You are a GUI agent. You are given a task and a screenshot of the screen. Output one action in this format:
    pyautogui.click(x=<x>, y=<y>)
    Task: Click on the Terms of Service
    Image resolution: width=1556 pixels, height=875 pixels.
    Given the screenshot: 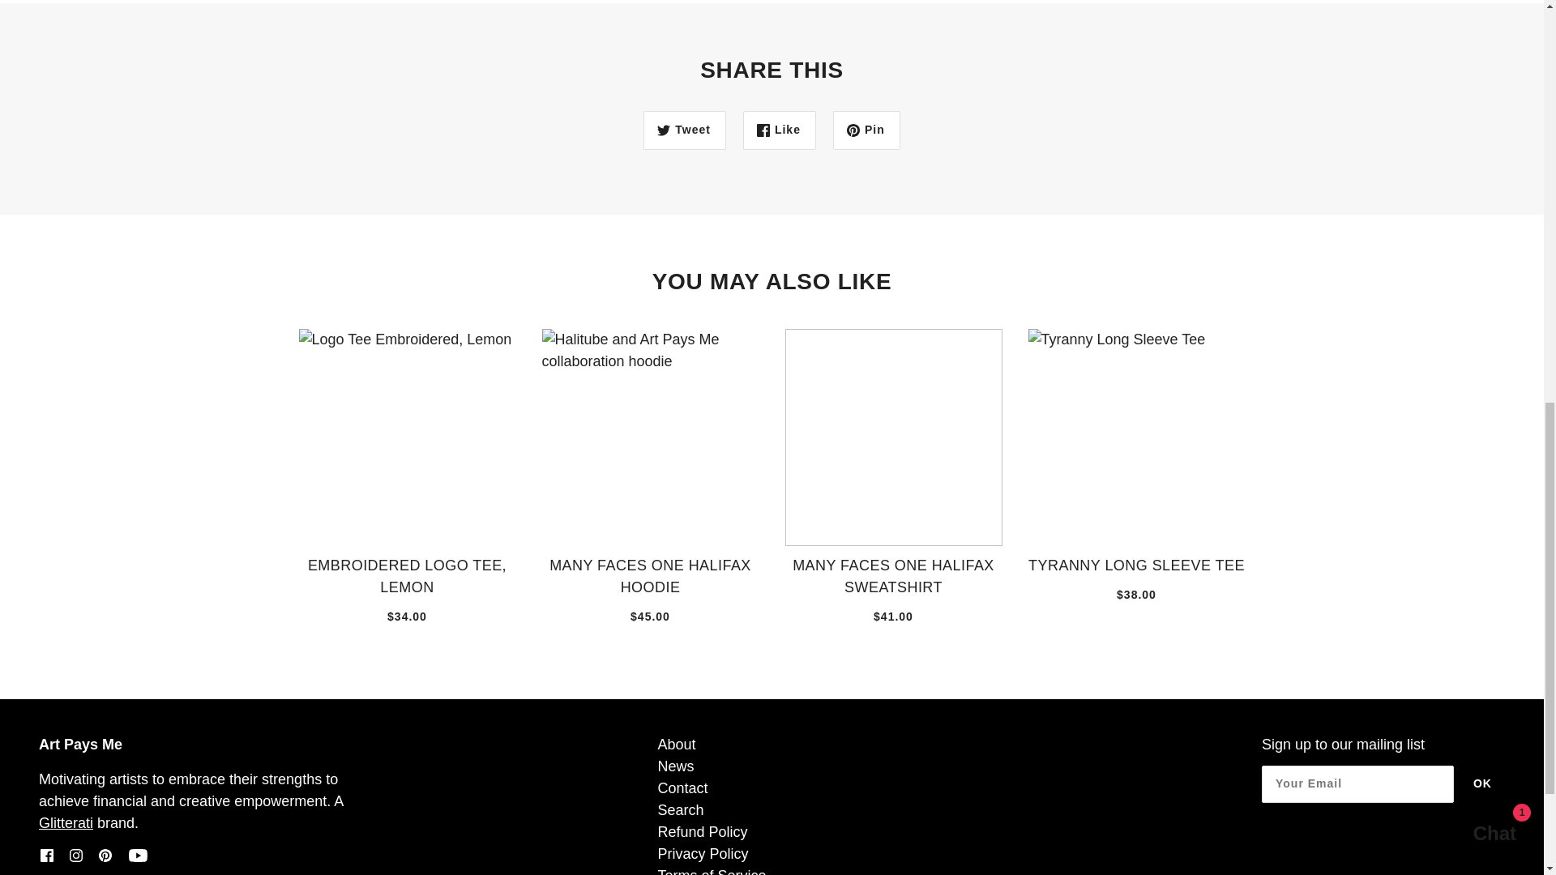 What is the action you would take?
    pyautogui.click(x=711, y=872)
    